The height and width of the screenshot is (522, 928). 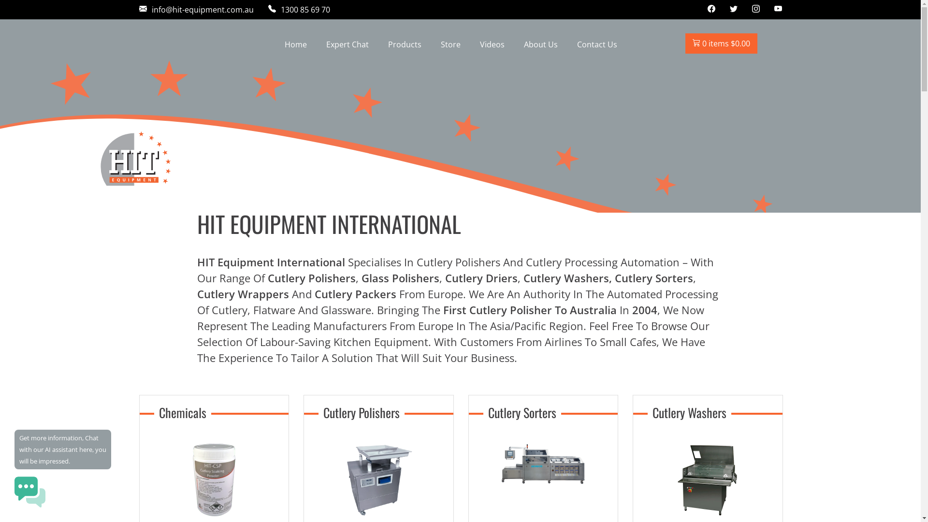 What do you see at coordinates (299, 10) in the screenshot?
I see `1300 85 69 70` at bounding box center [299, 10].